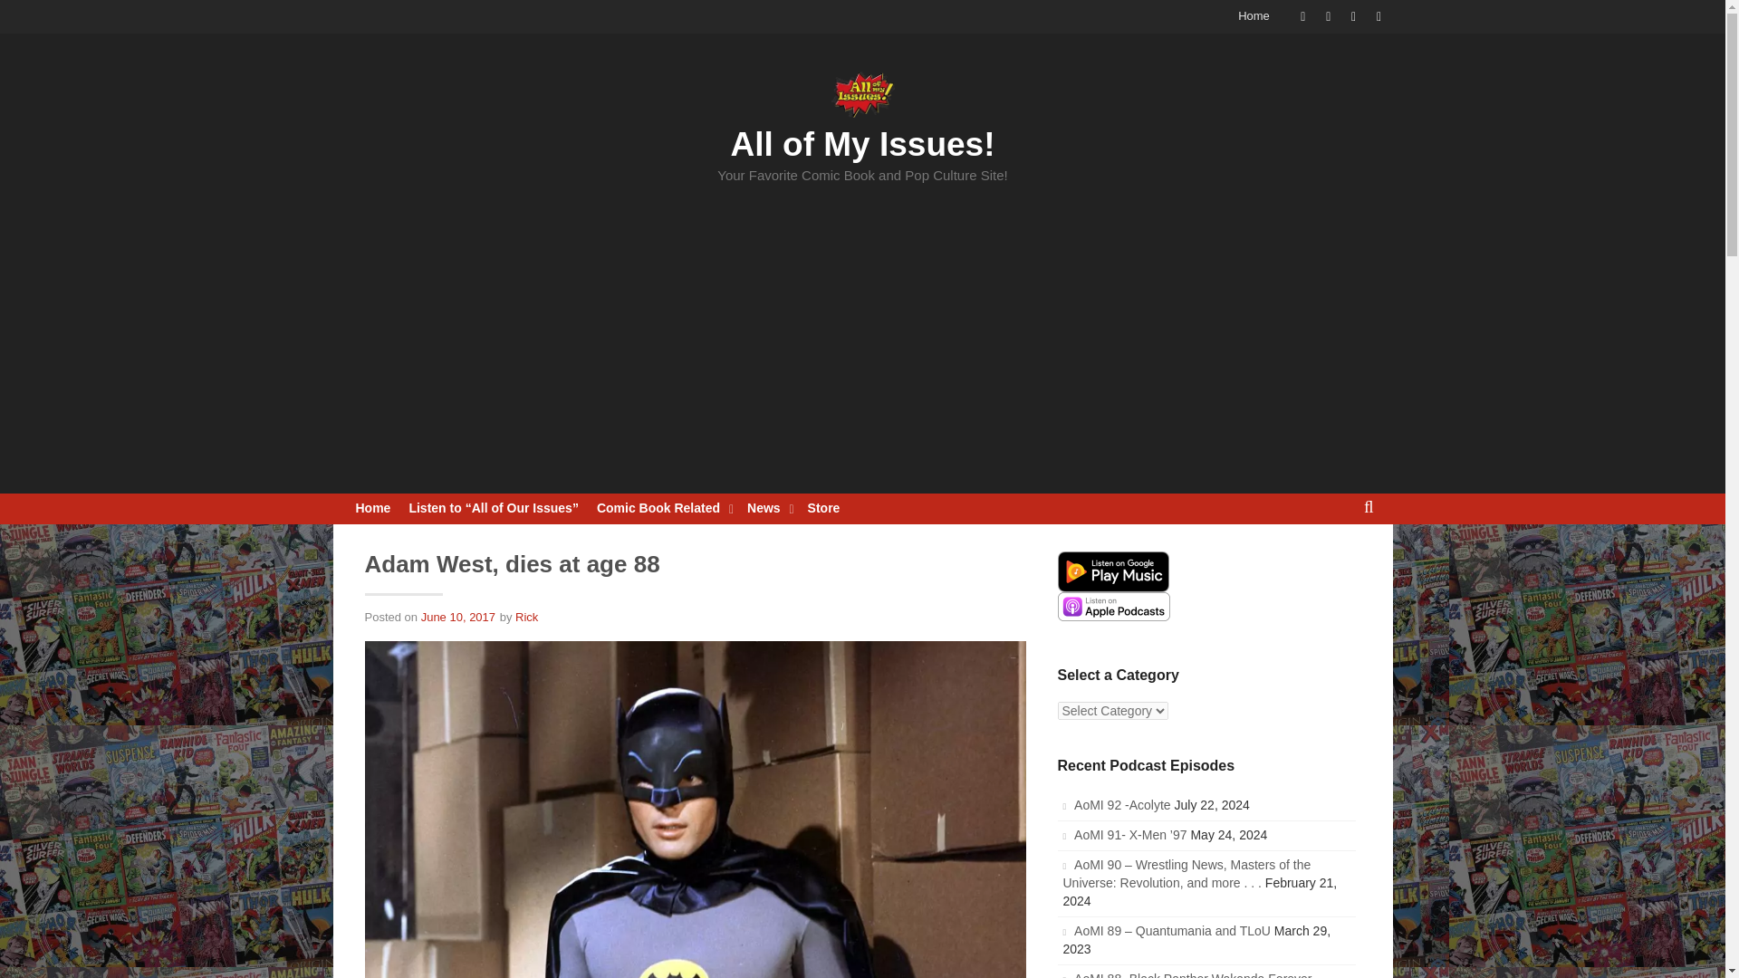 This screenshot has width=1739, height=978. I want to click on Store, so click(824, 509).